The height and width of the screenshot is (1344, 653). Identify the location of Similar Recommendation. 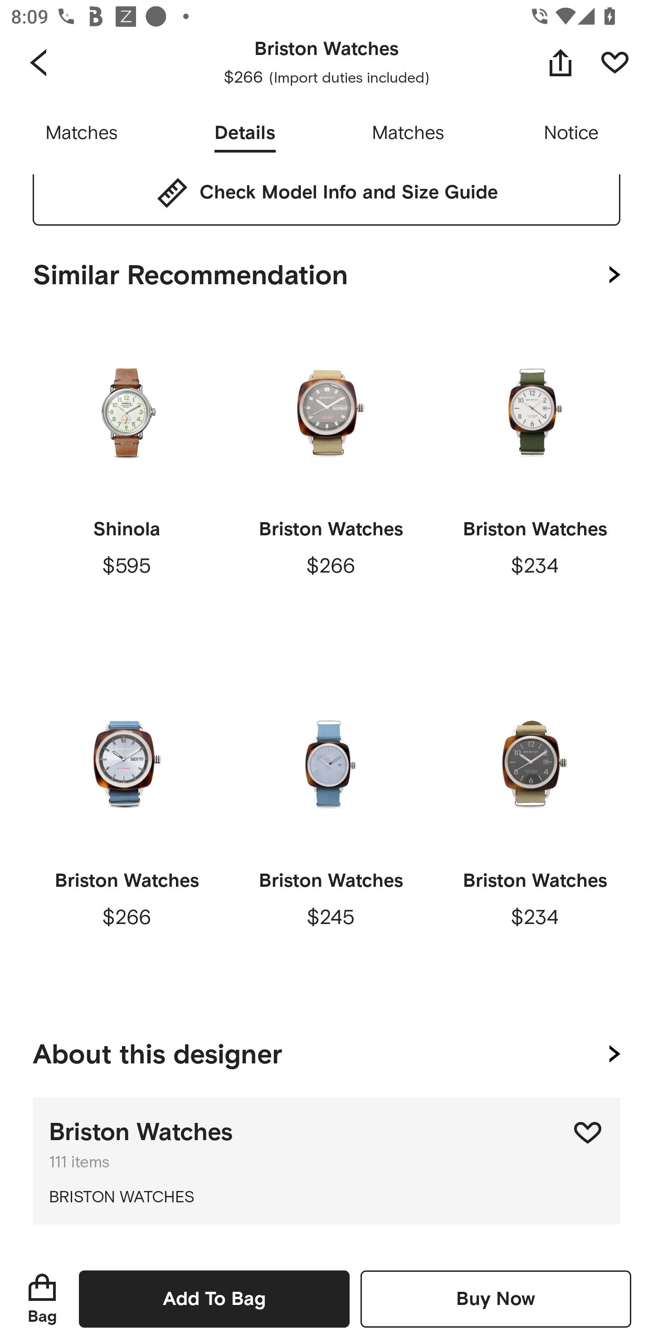
(326, 272).